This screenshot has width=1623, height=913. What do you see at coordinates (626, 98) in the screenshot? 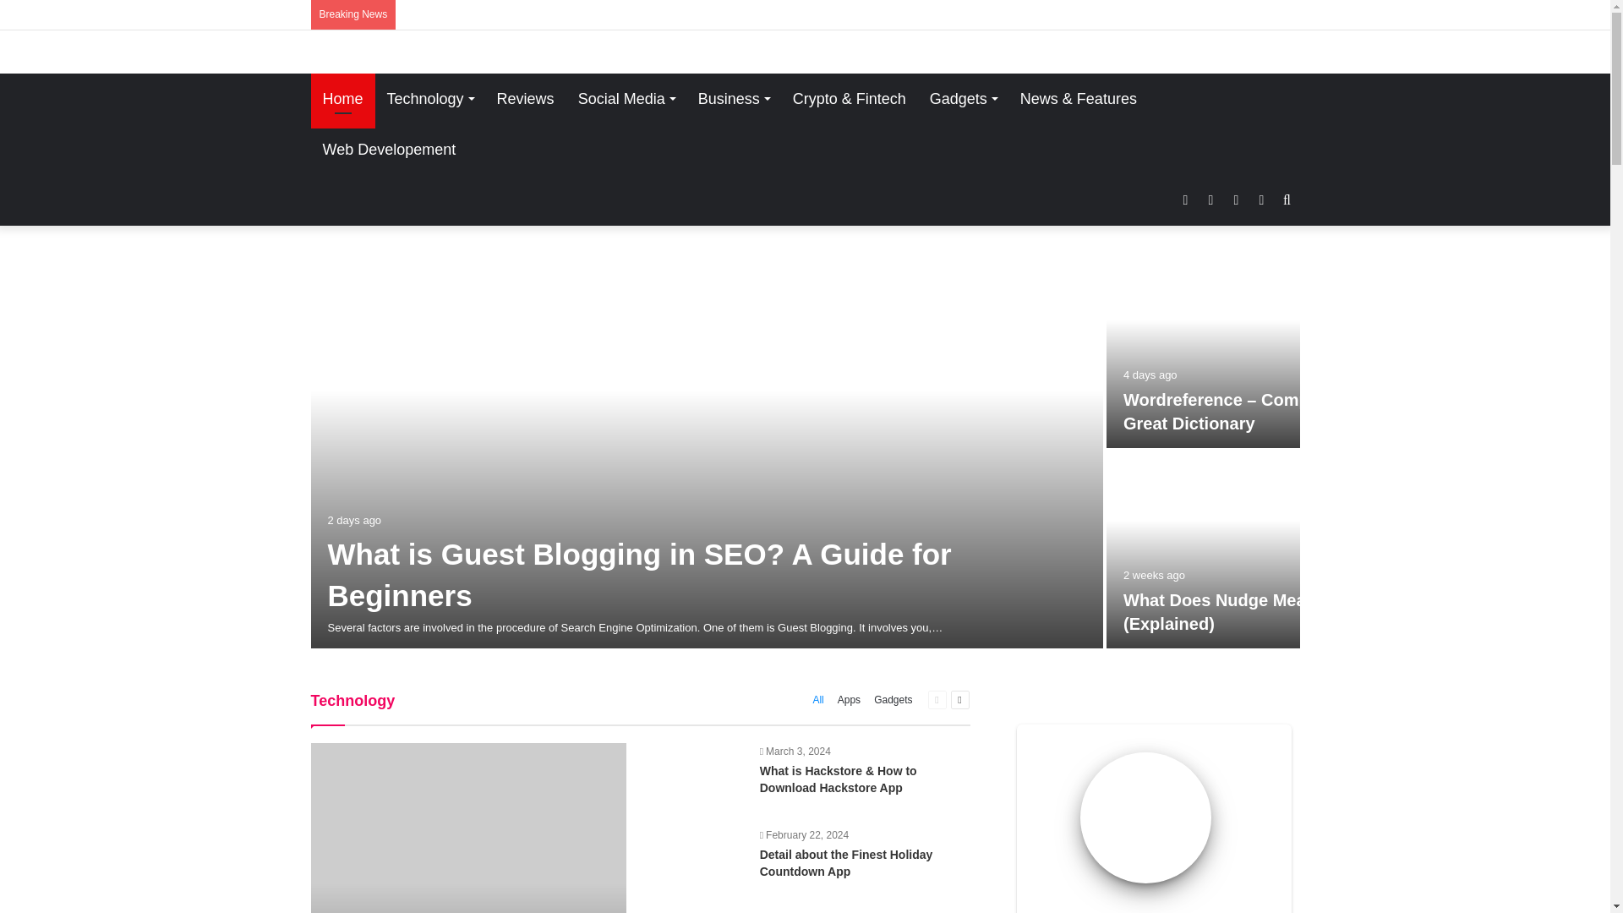
I see `Social Media` at bounding box center [626, 98].